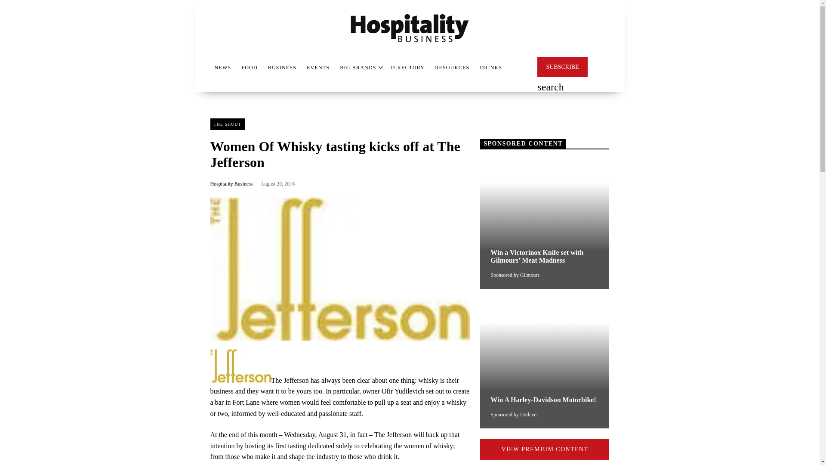 Image resolution: width=826 pixels, height=465 pixels. I want to click on DIRECTORY, so click(408, 67).